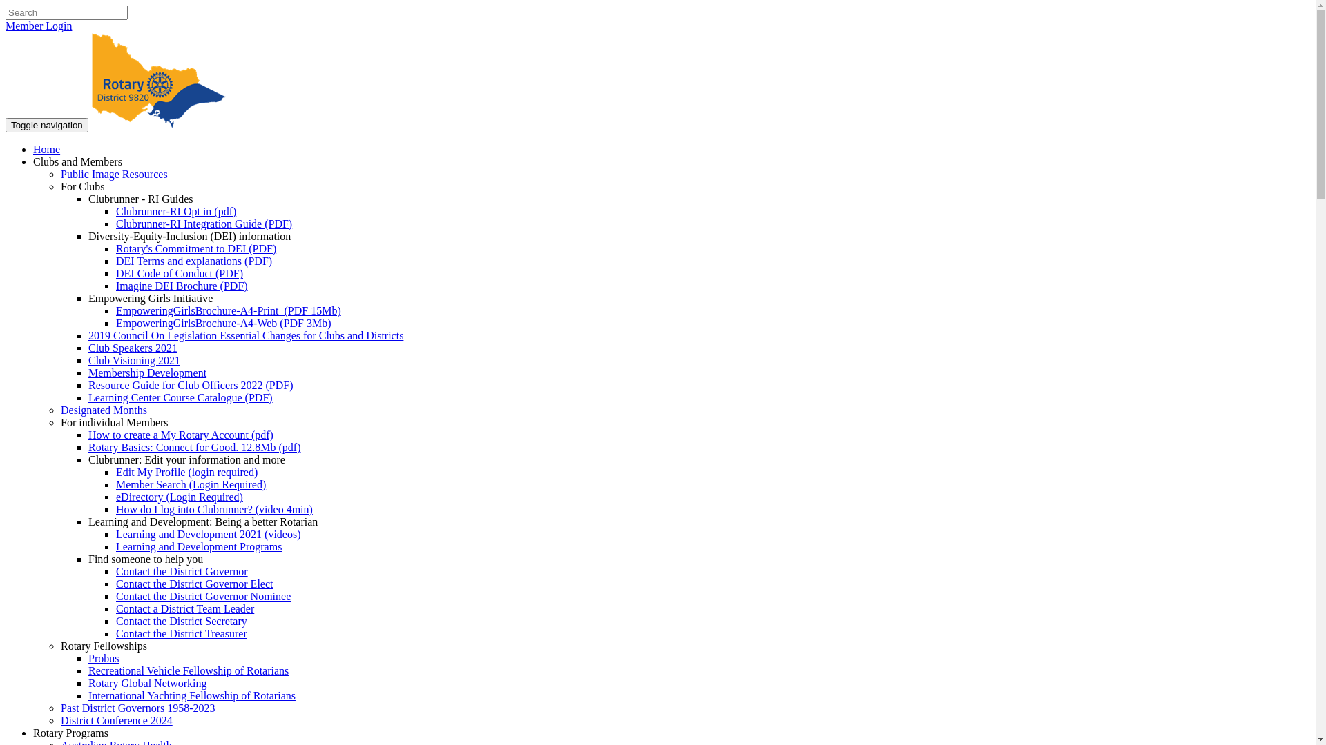 This screenshot has height=745, width=1326. I want to click on Public Image Resources, so click(115, 174).